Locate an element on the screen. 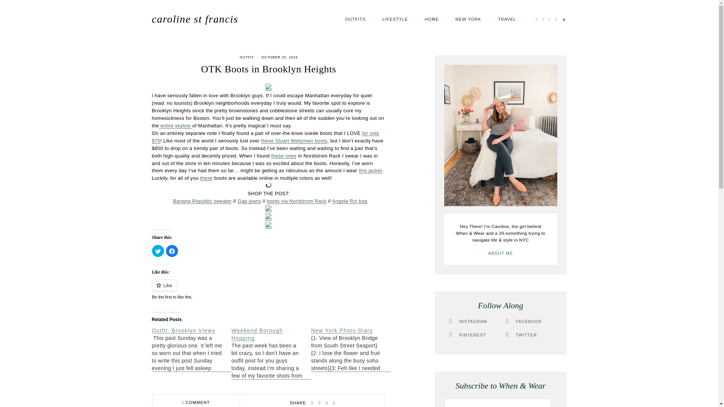  View all posts in outfit is located at coordinates (247, 57).